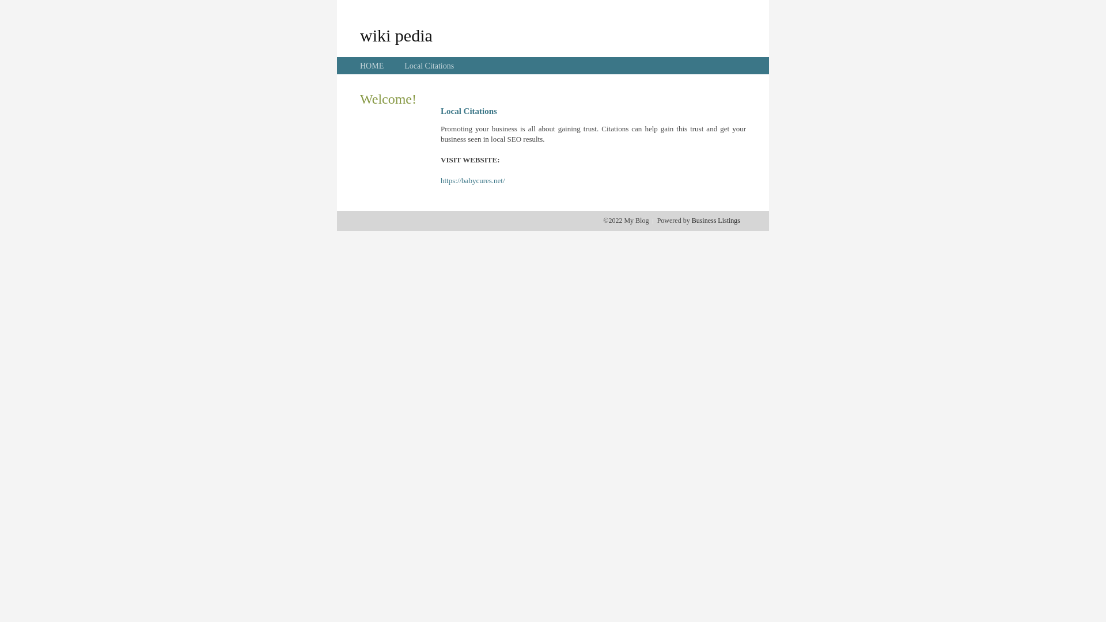 Image resolution: width=1106 pixels, height=622 pixels. I want to click on HOME, so click(372, 66).